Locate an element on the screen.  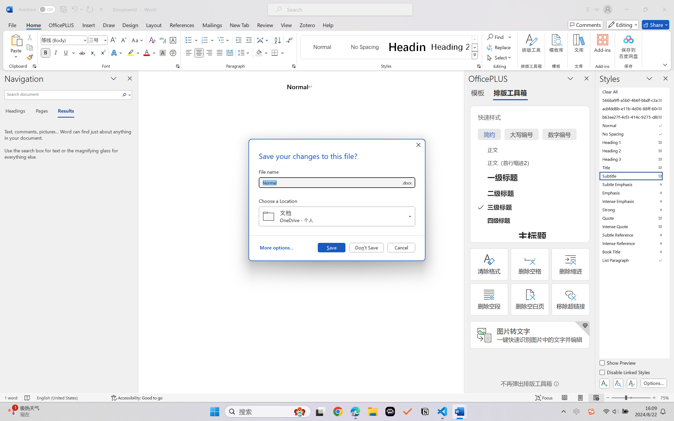
Pages is located at coordinates (41, 112).